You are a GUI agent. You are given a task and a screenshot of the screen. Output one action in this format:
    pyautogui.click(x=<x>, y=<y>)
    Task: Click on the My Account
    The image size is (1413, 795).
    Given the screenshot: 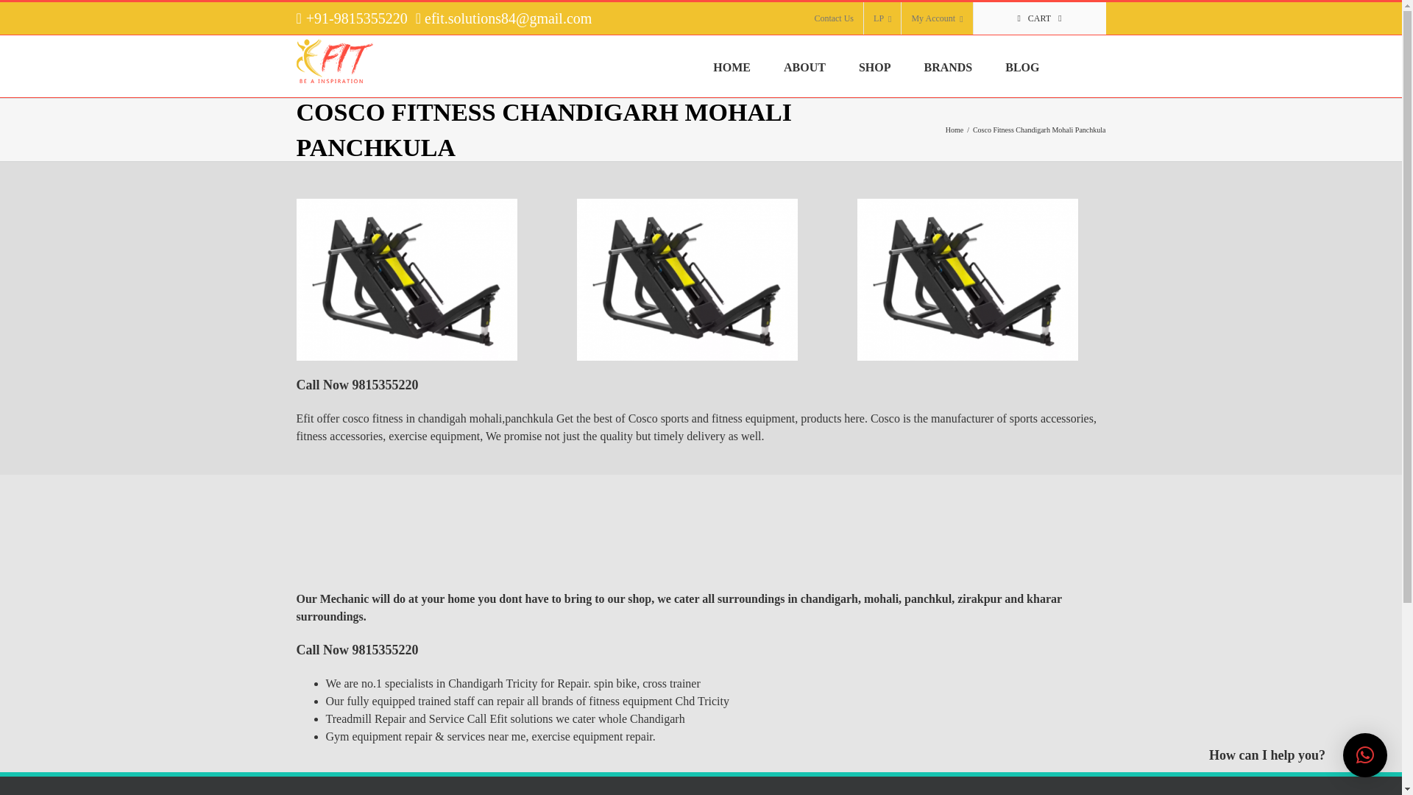 What is the action you would take?
    pyautogui.click(x=936, y=18)
    